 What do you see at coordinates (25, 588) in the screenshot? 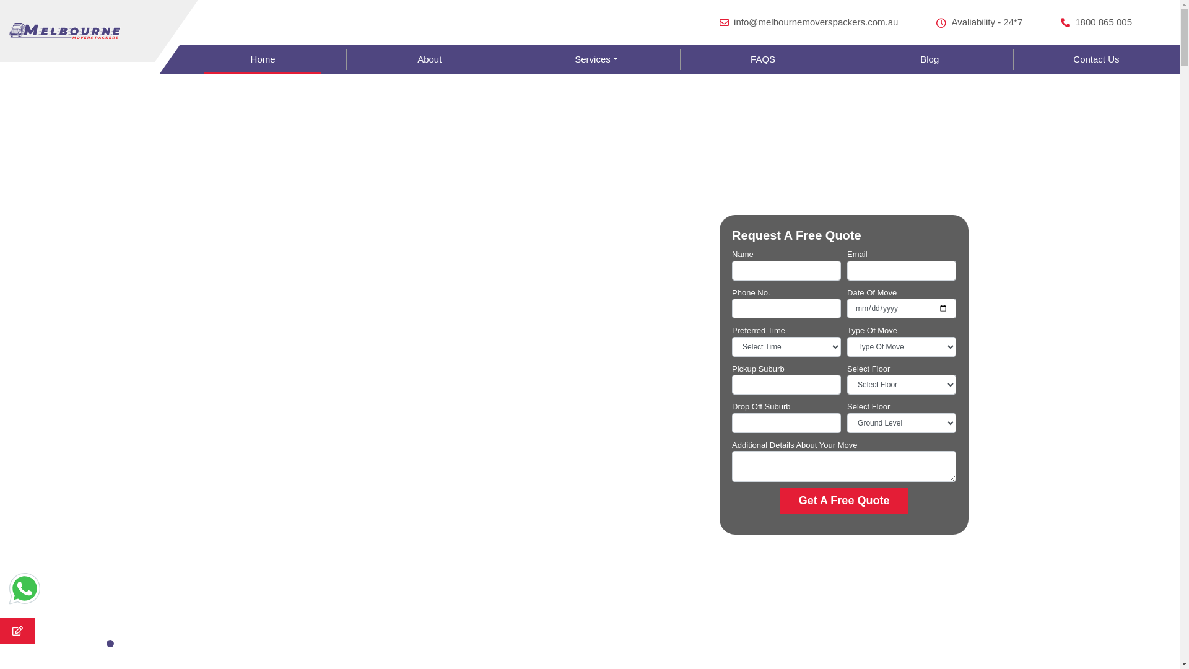
I see `Whatsapp` at bounding box center [25, 588].